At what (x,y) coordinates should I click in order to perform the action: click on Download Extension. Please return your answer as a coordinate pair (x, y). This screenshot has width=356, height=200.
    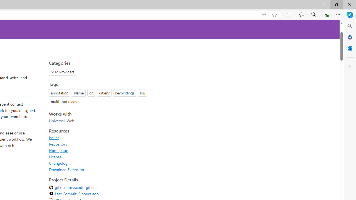
    Looking at the image, I should click on (66, 169).